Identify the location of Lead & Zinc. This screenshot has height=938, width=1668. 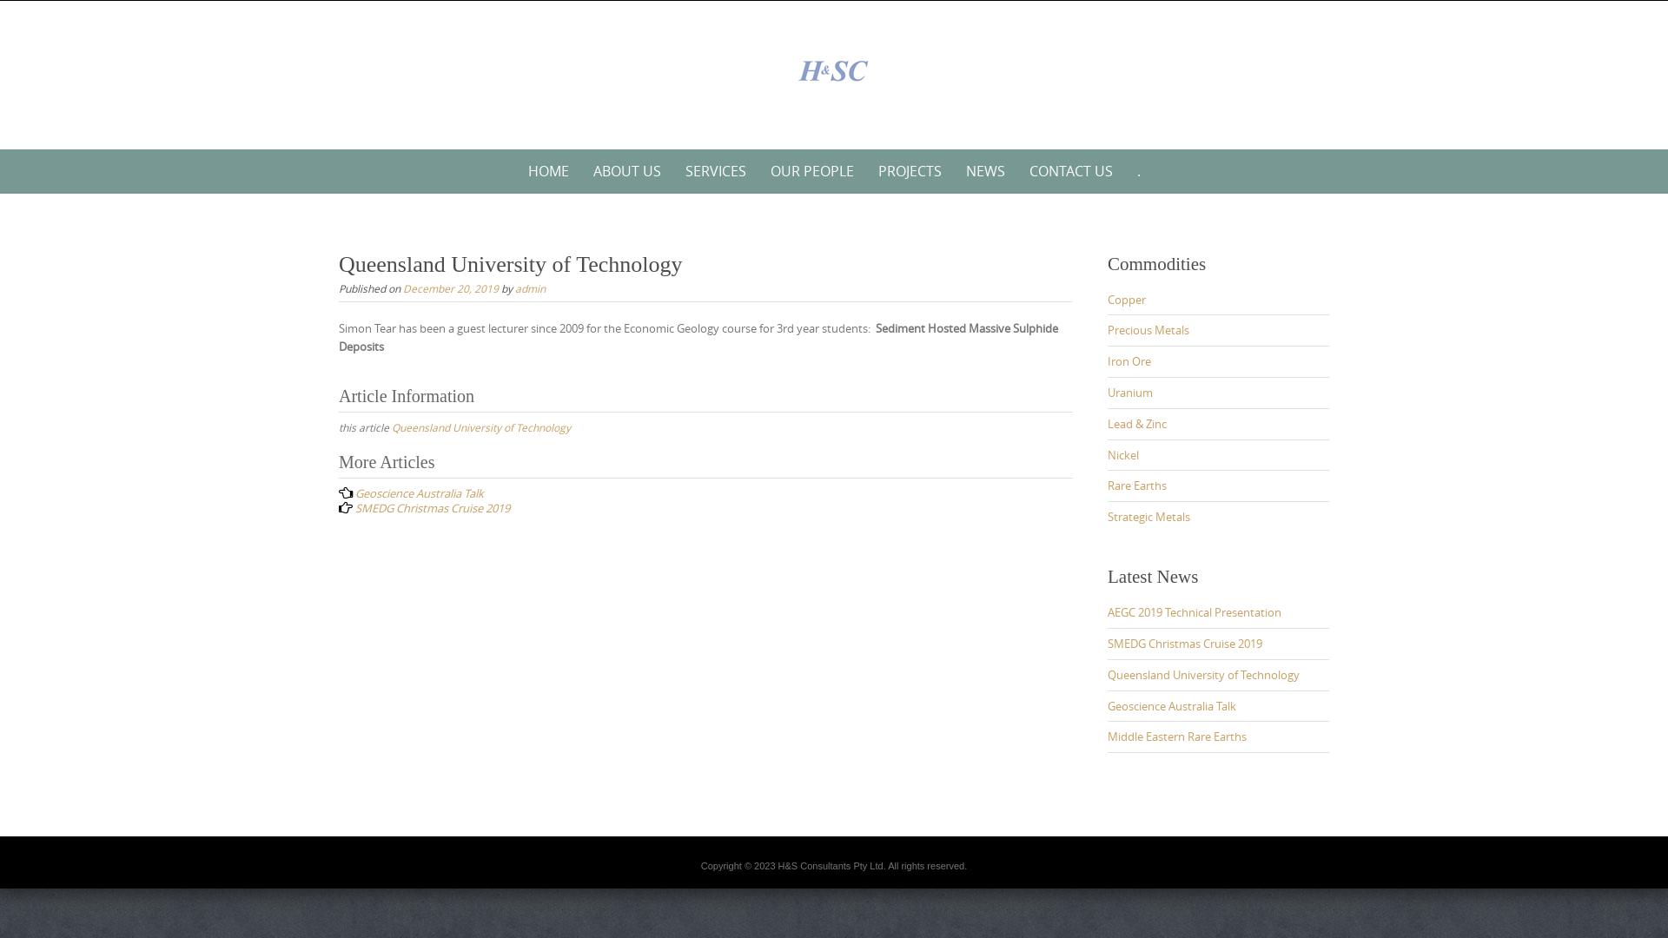
(1137, 424).